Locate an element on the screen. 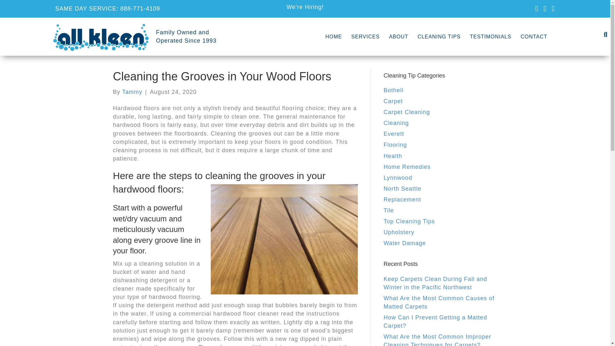 Image resolution: width=615 pixels, height=346 pixels. We're Hiring! is located at coordinates (305, 7).